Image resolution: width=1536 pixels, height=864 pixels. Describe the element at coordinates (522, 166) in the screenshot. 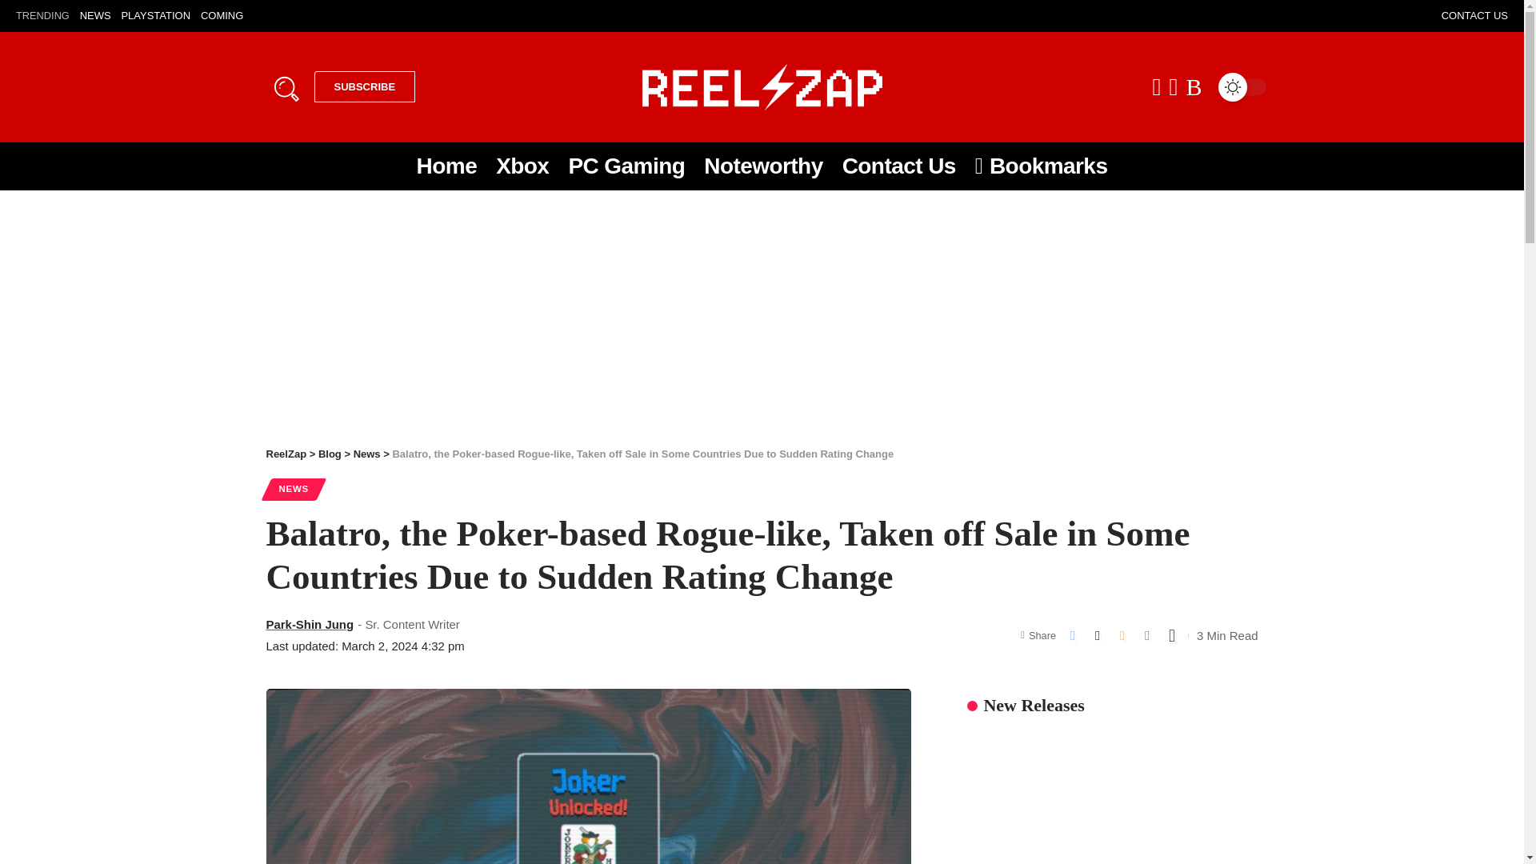

I see `Xbox` at that location.